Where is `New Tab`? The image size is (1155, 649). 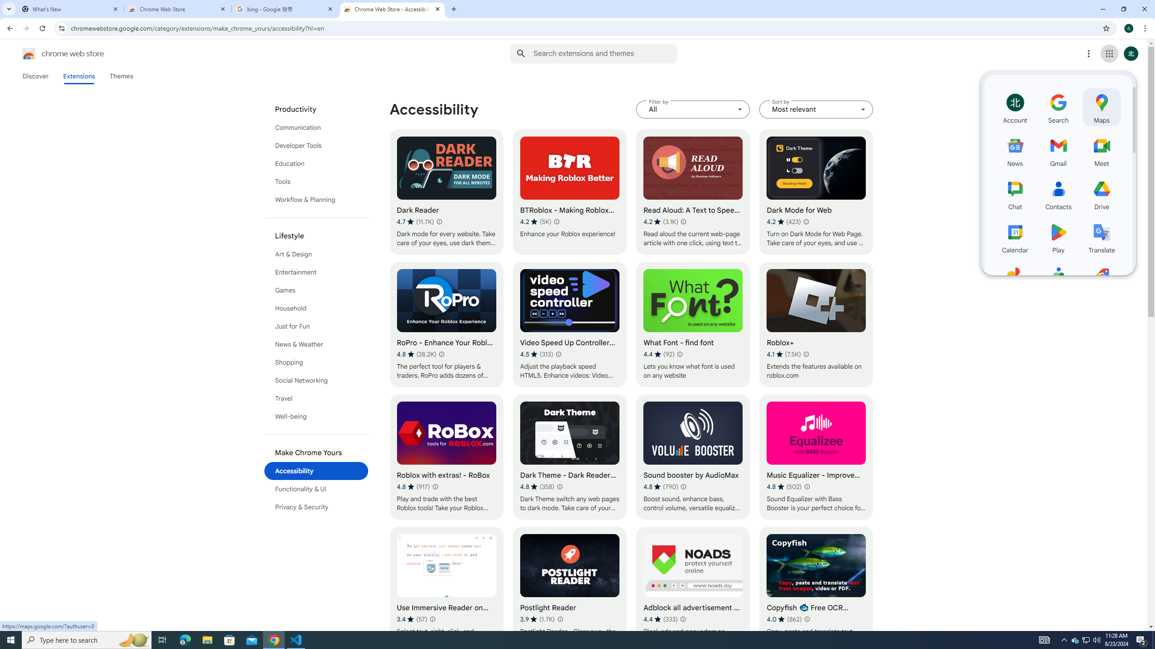 New Tab is located at coordinates (454, 9).